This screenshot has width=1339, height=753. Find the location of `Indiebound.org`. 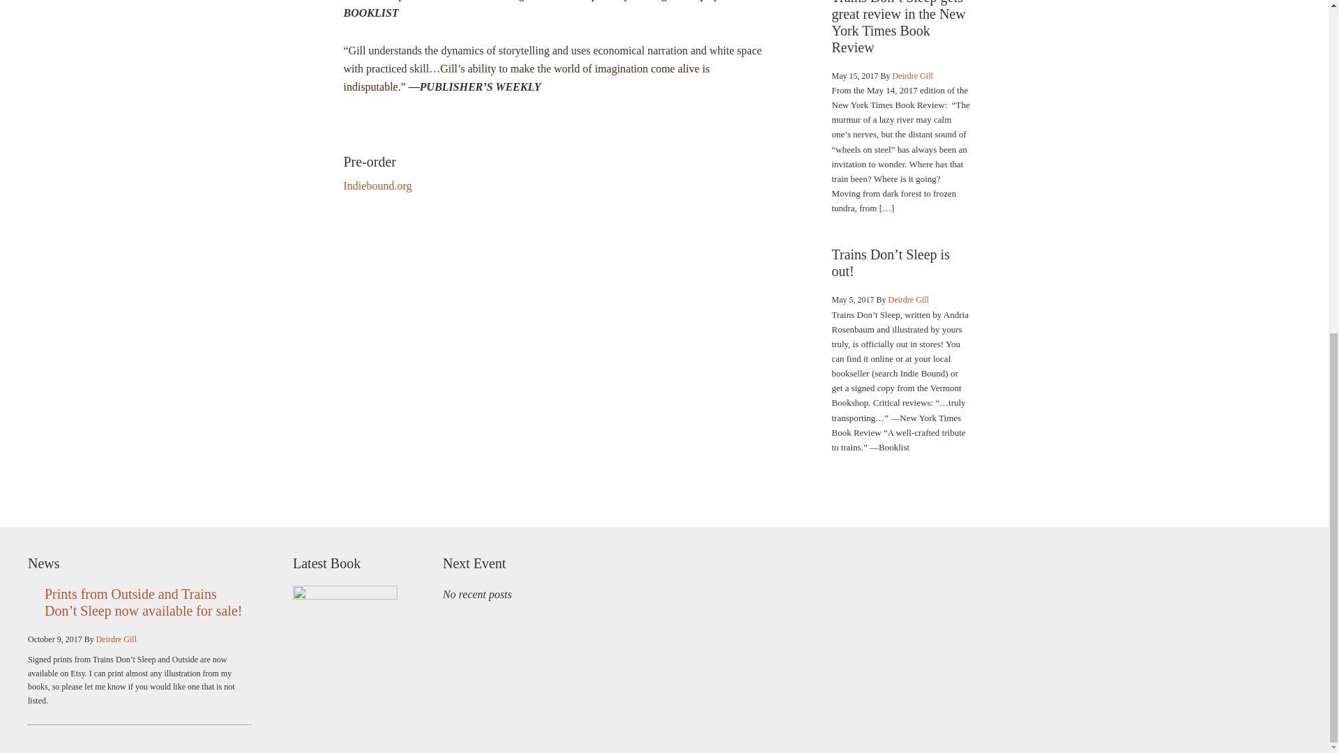

Indiebound.org is located at coordinates (377, 185).